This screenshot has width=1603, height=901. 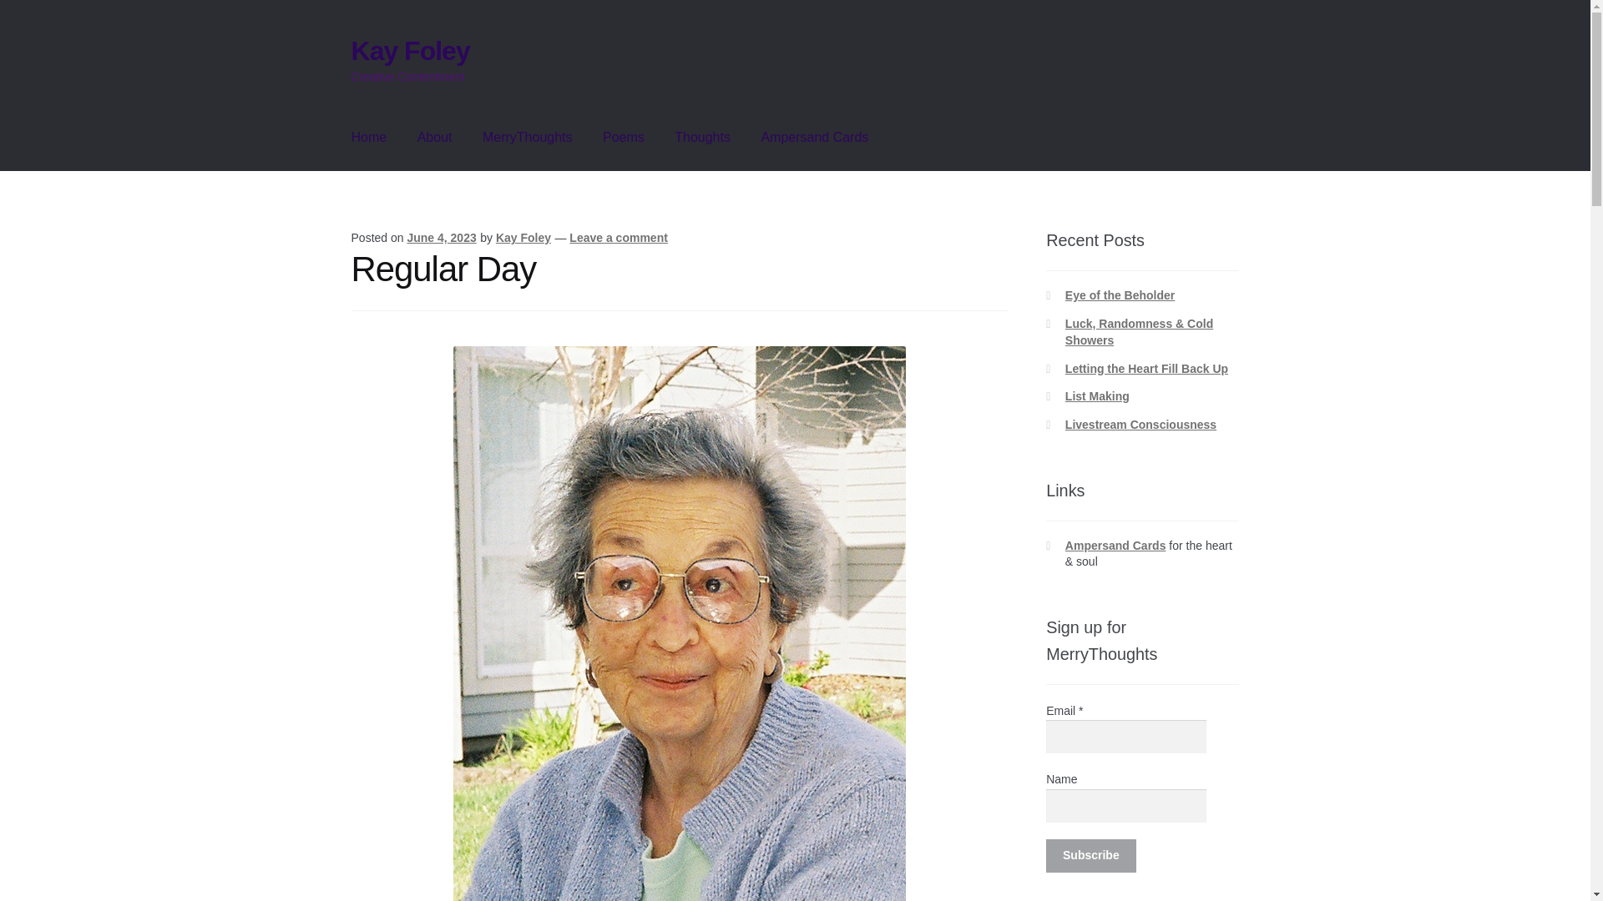 What do you see at coordinates (1120, 294) in the screenshot?
I see `Eye of the Beholder` at bounding box center [1120, 294].